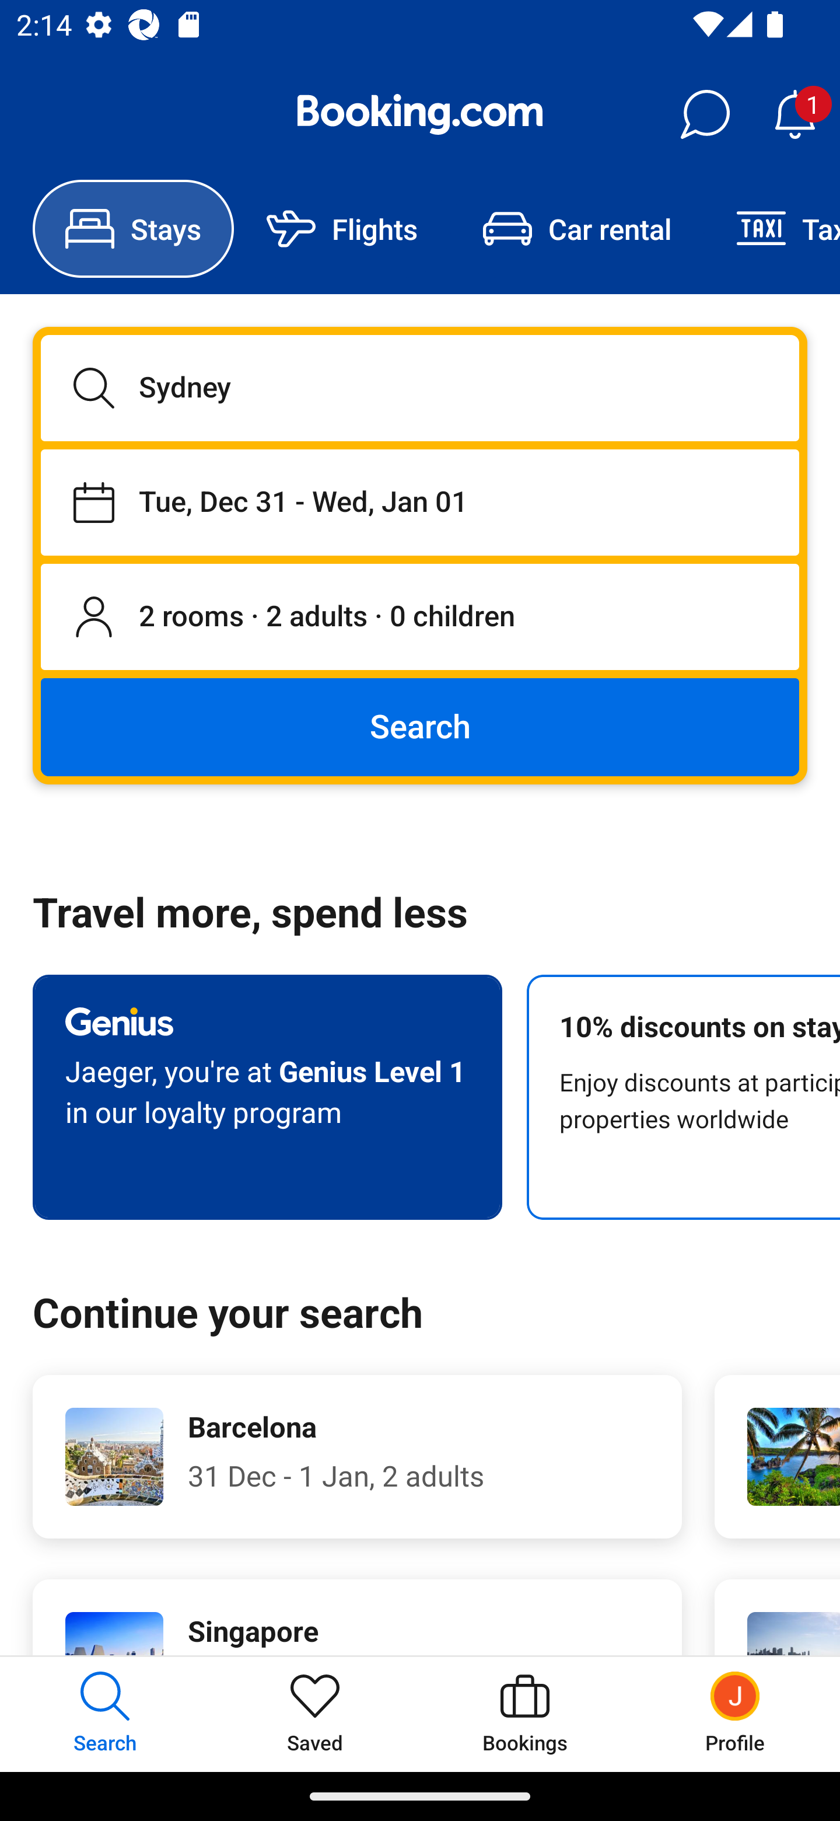 The width and height of the screenshot is (840, 1821). Describe the element at coordinates (420, 726) in the screenshot. I see `Search` at that location.